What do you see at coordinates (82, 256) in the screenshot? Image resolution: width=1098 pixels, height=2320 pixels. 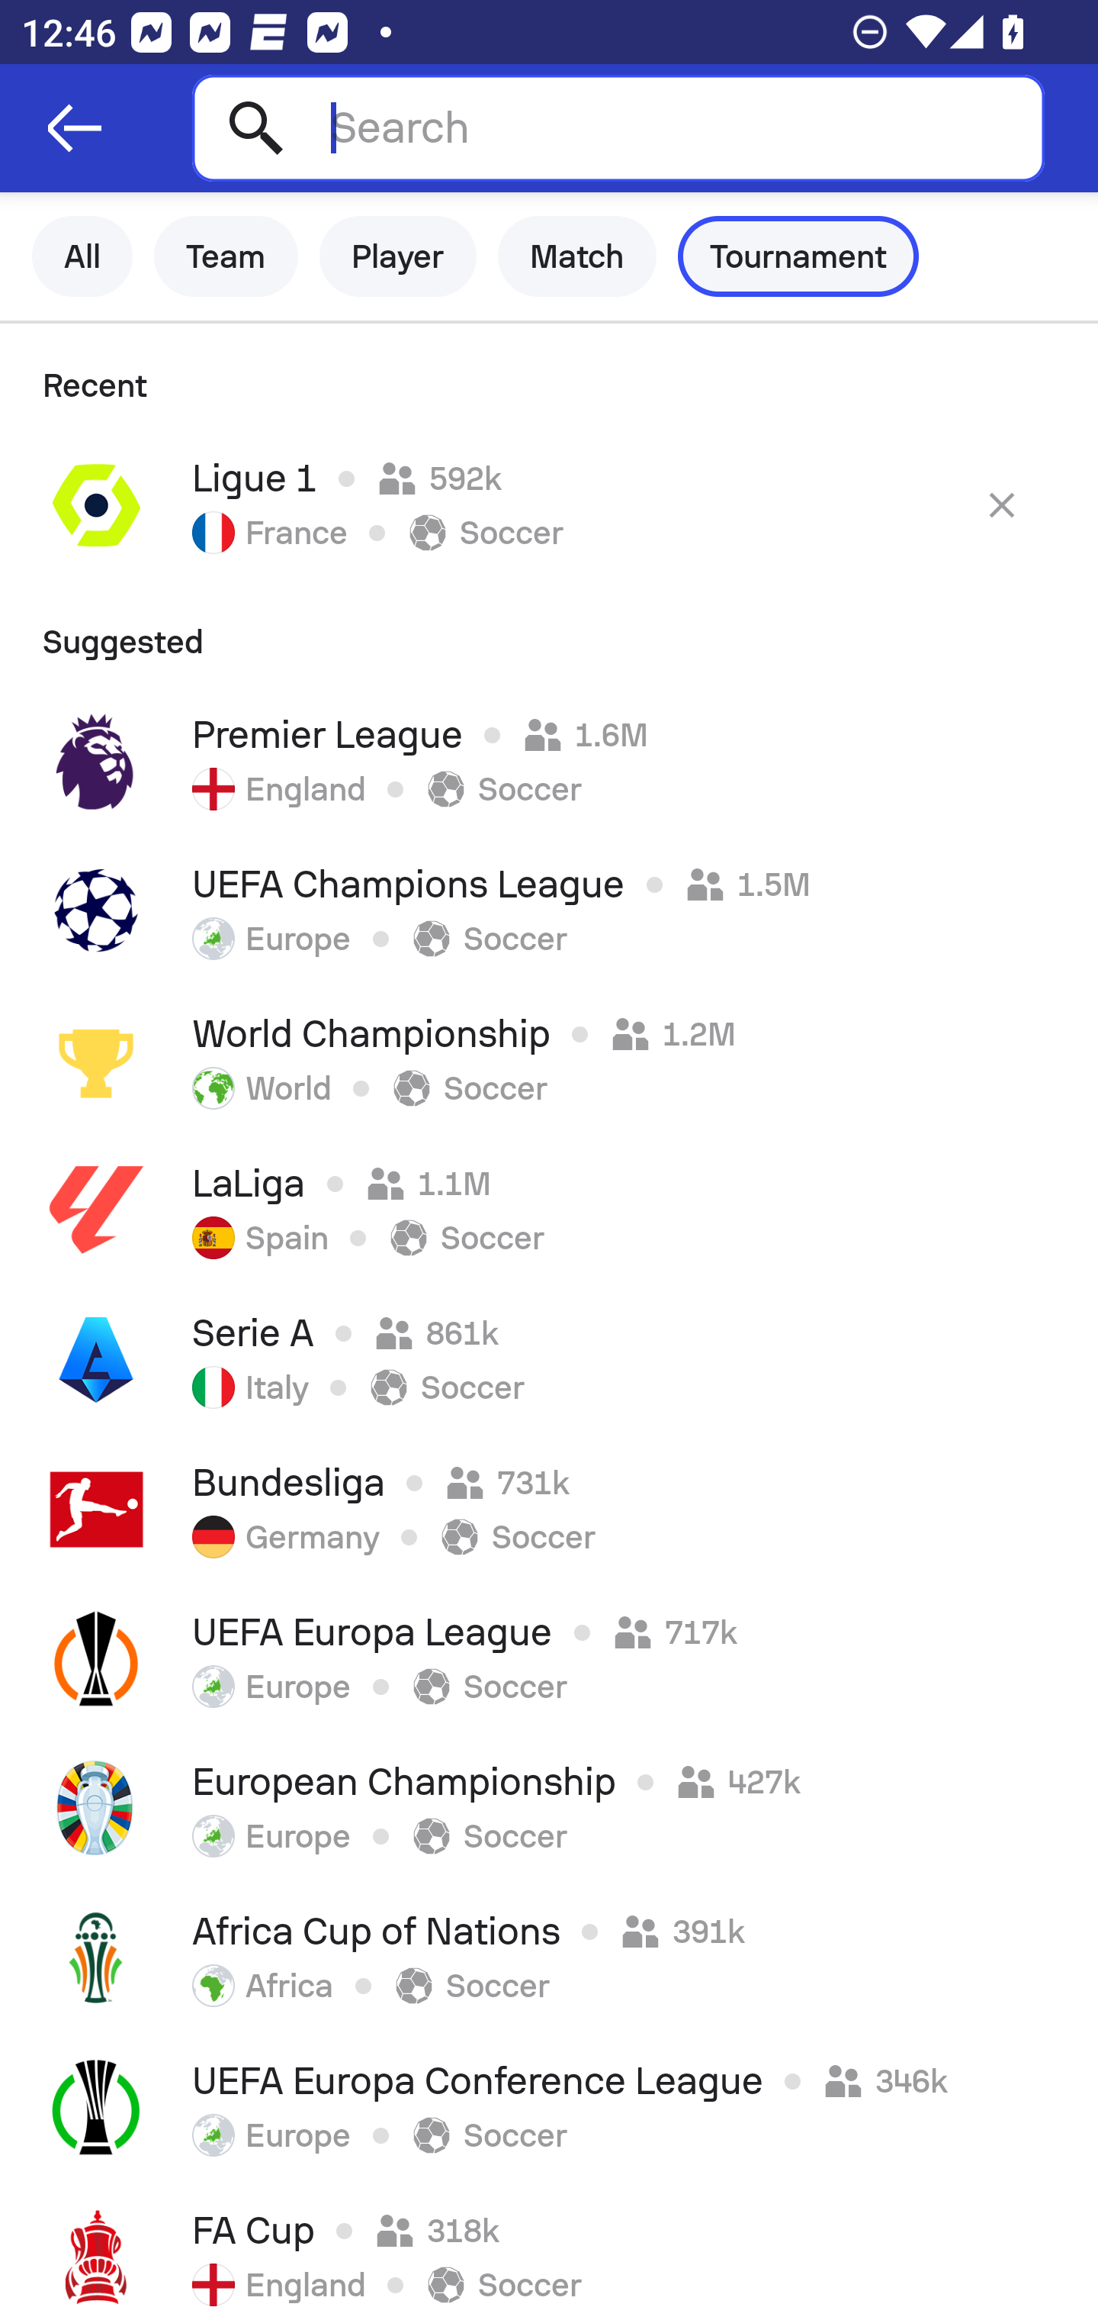 I see `All` at bounding box center [82, 256].